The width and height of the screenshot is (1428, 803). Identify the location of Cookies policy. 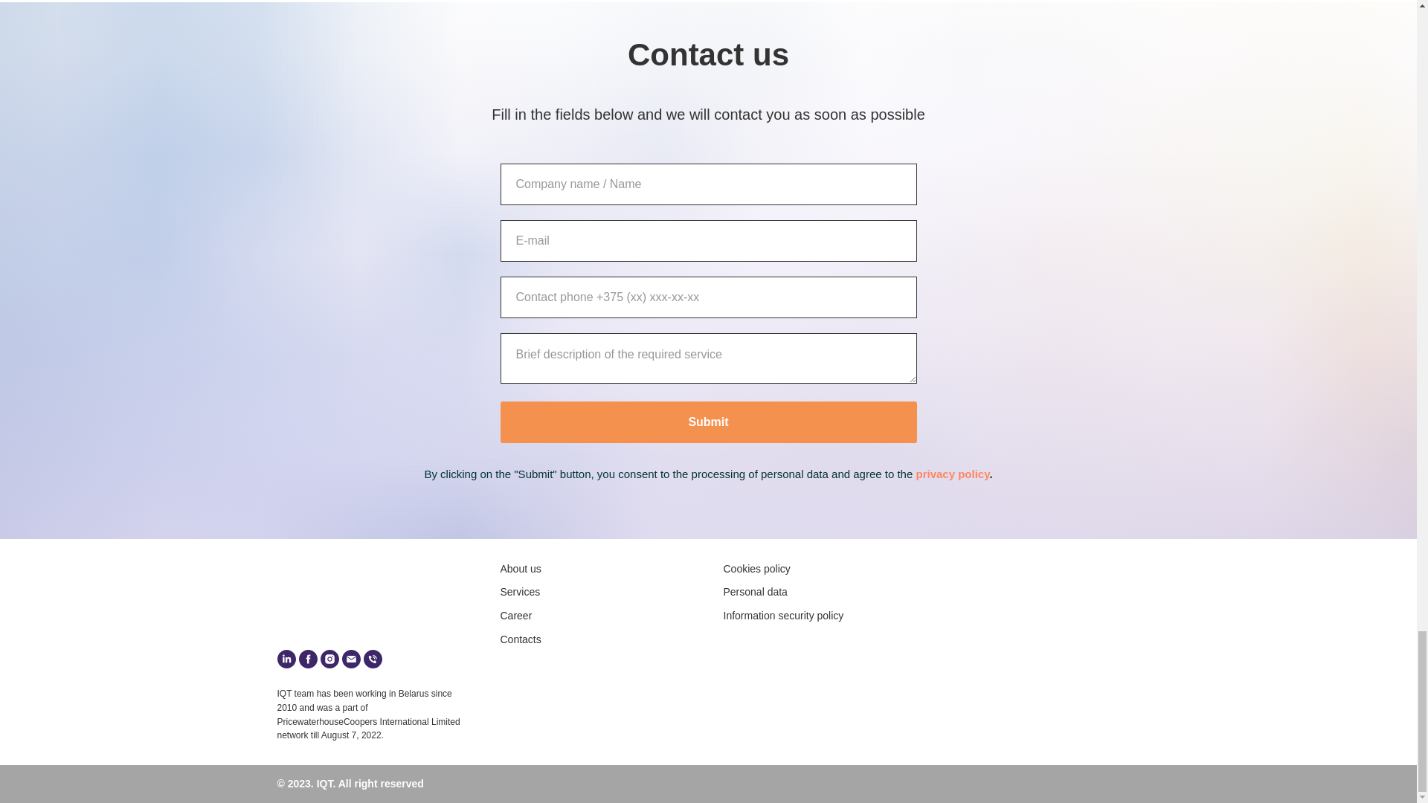
(756, 569).